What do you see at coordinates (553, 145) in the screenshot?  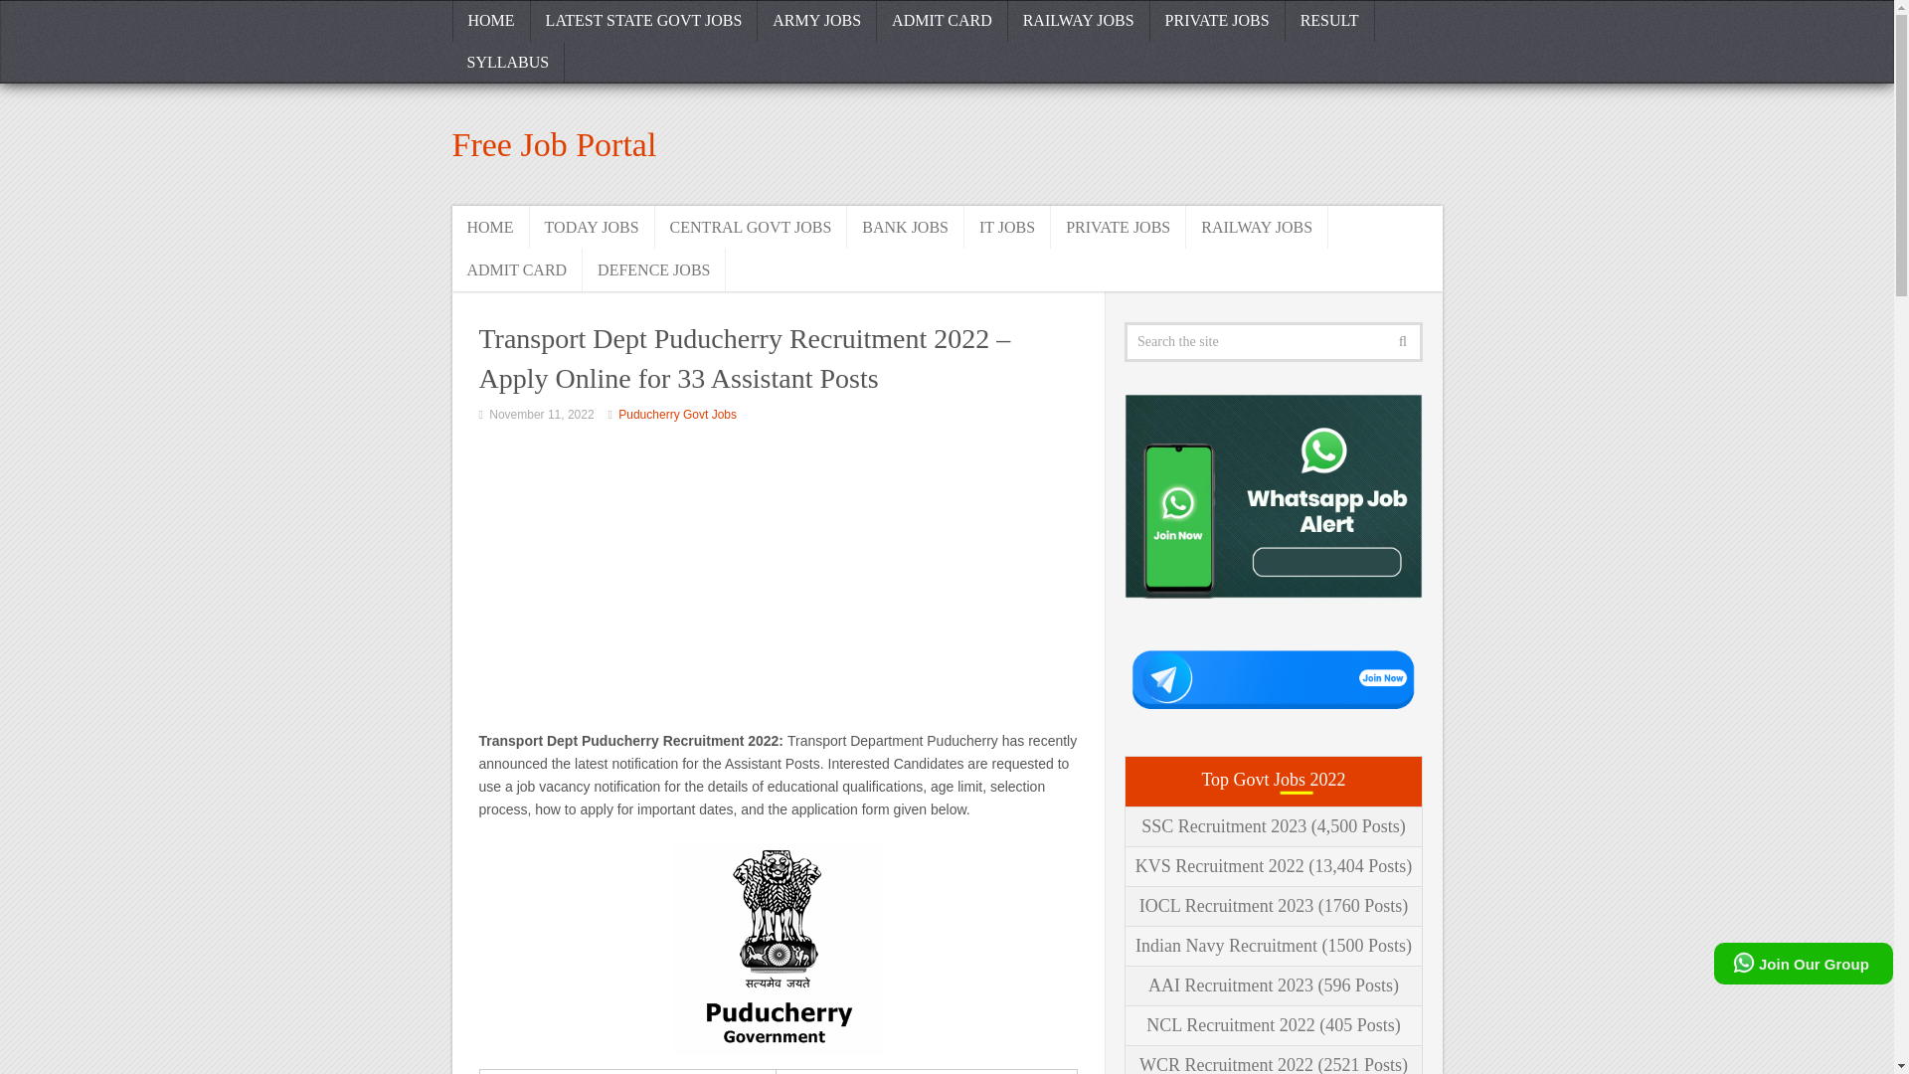 I see `Free Job Portal` at bounding box center [553, 145].